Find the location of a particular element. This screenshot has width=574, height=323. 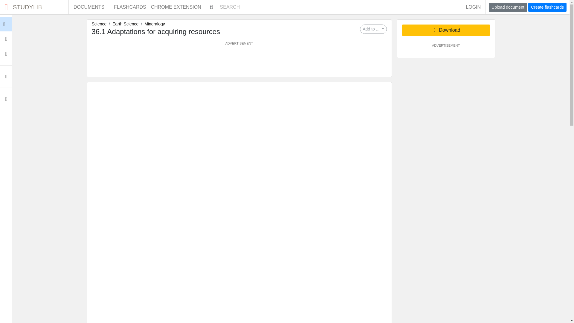

DOCUMENTS is located at coordinates (89, 7).